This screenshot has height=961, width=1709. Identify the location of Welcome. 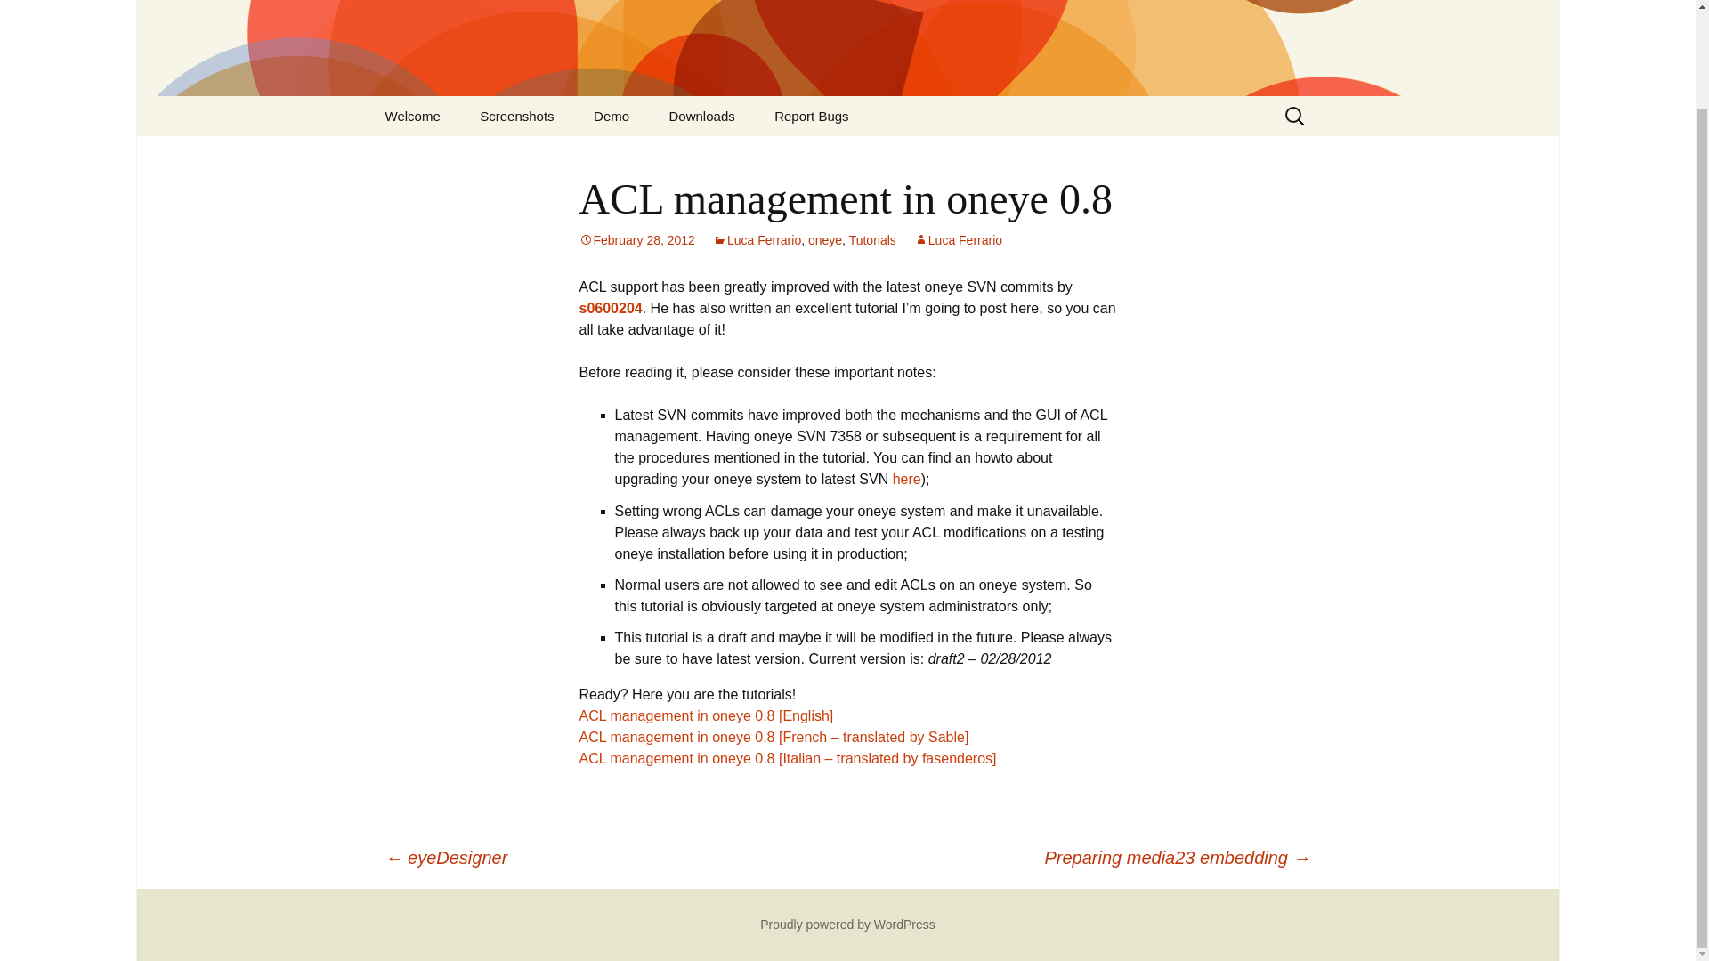
(412, 116).